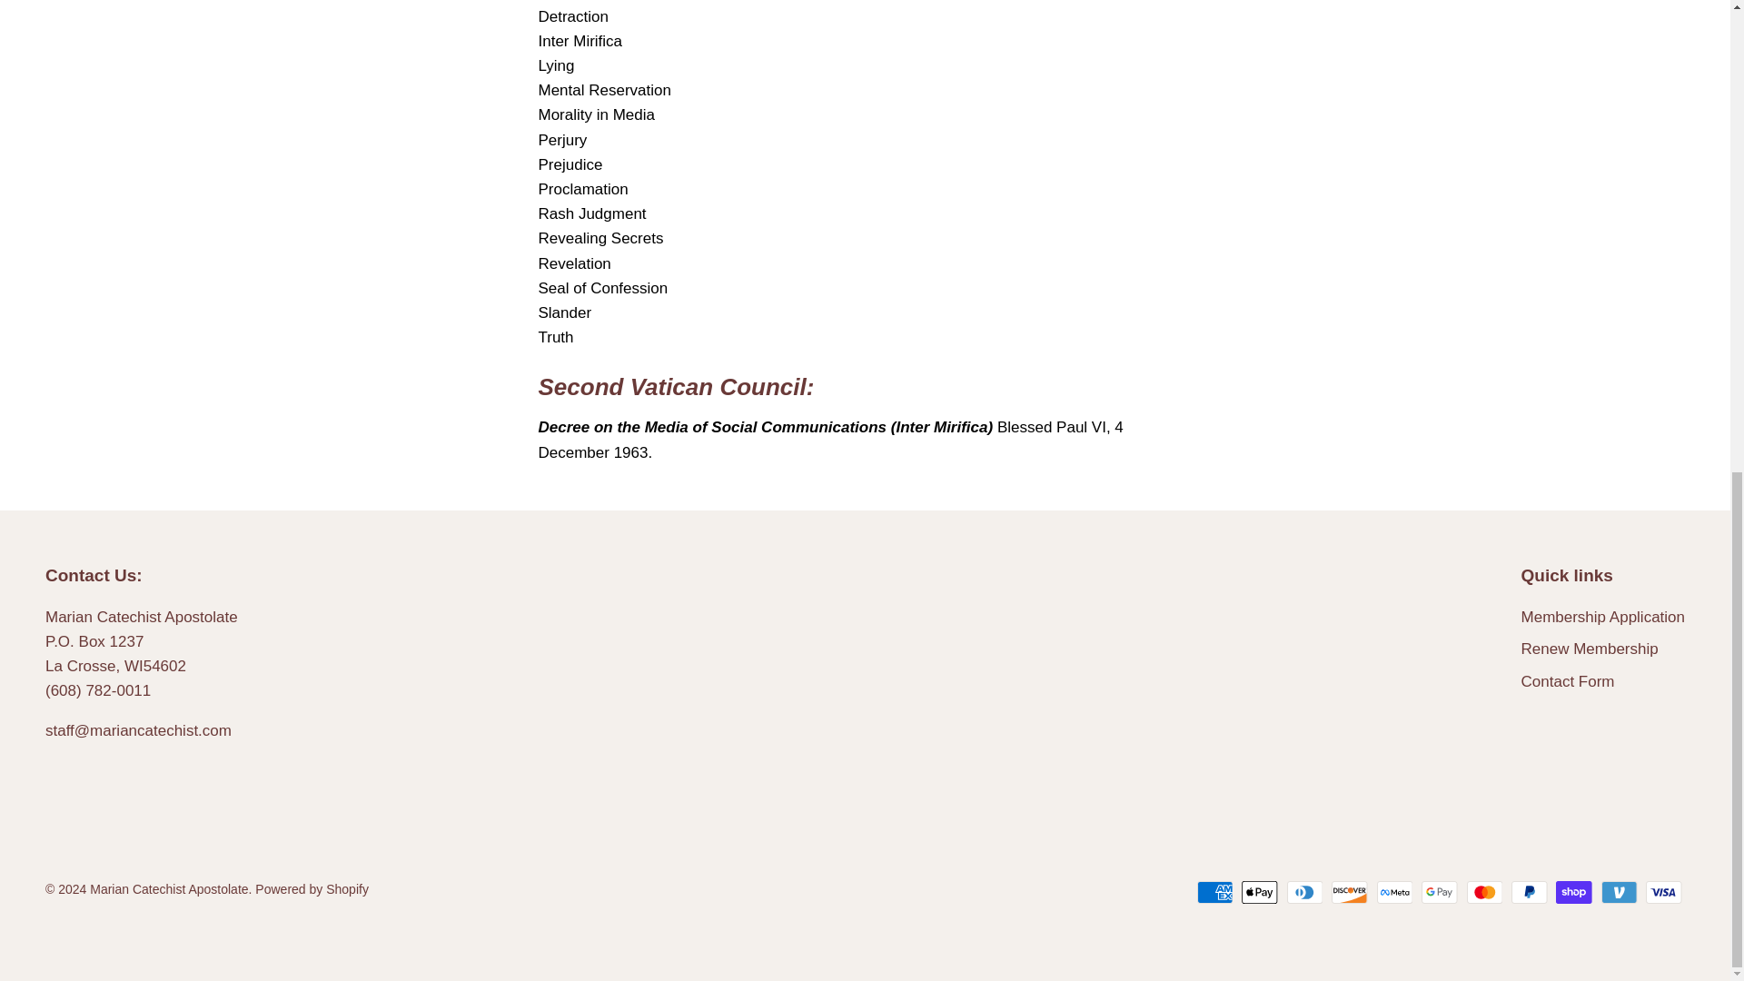  What do you see at coordinates (1530, 892) in the screenshot?
I see `PayPal` at bounding box center [1530, 892].